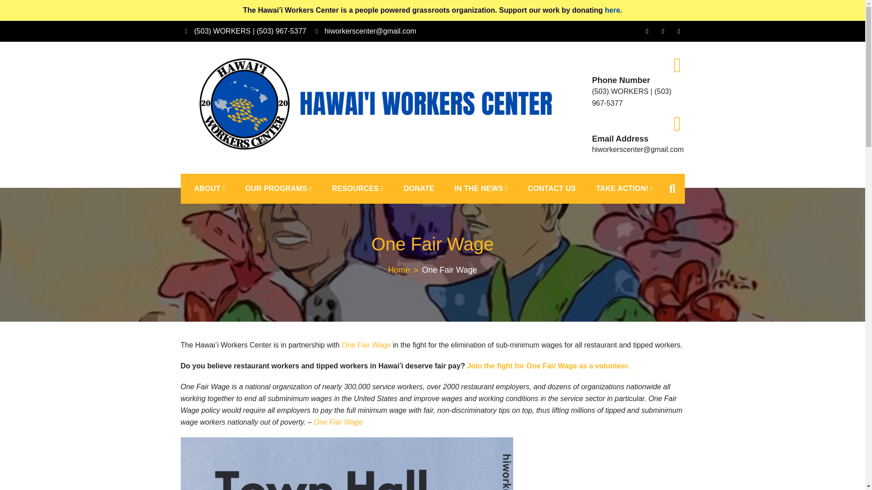 This screenshot has height=490, width=872. Describe the element at coordinates (272, 162) in the screenshot. I see `Hawai'i Workers Center` at that location.